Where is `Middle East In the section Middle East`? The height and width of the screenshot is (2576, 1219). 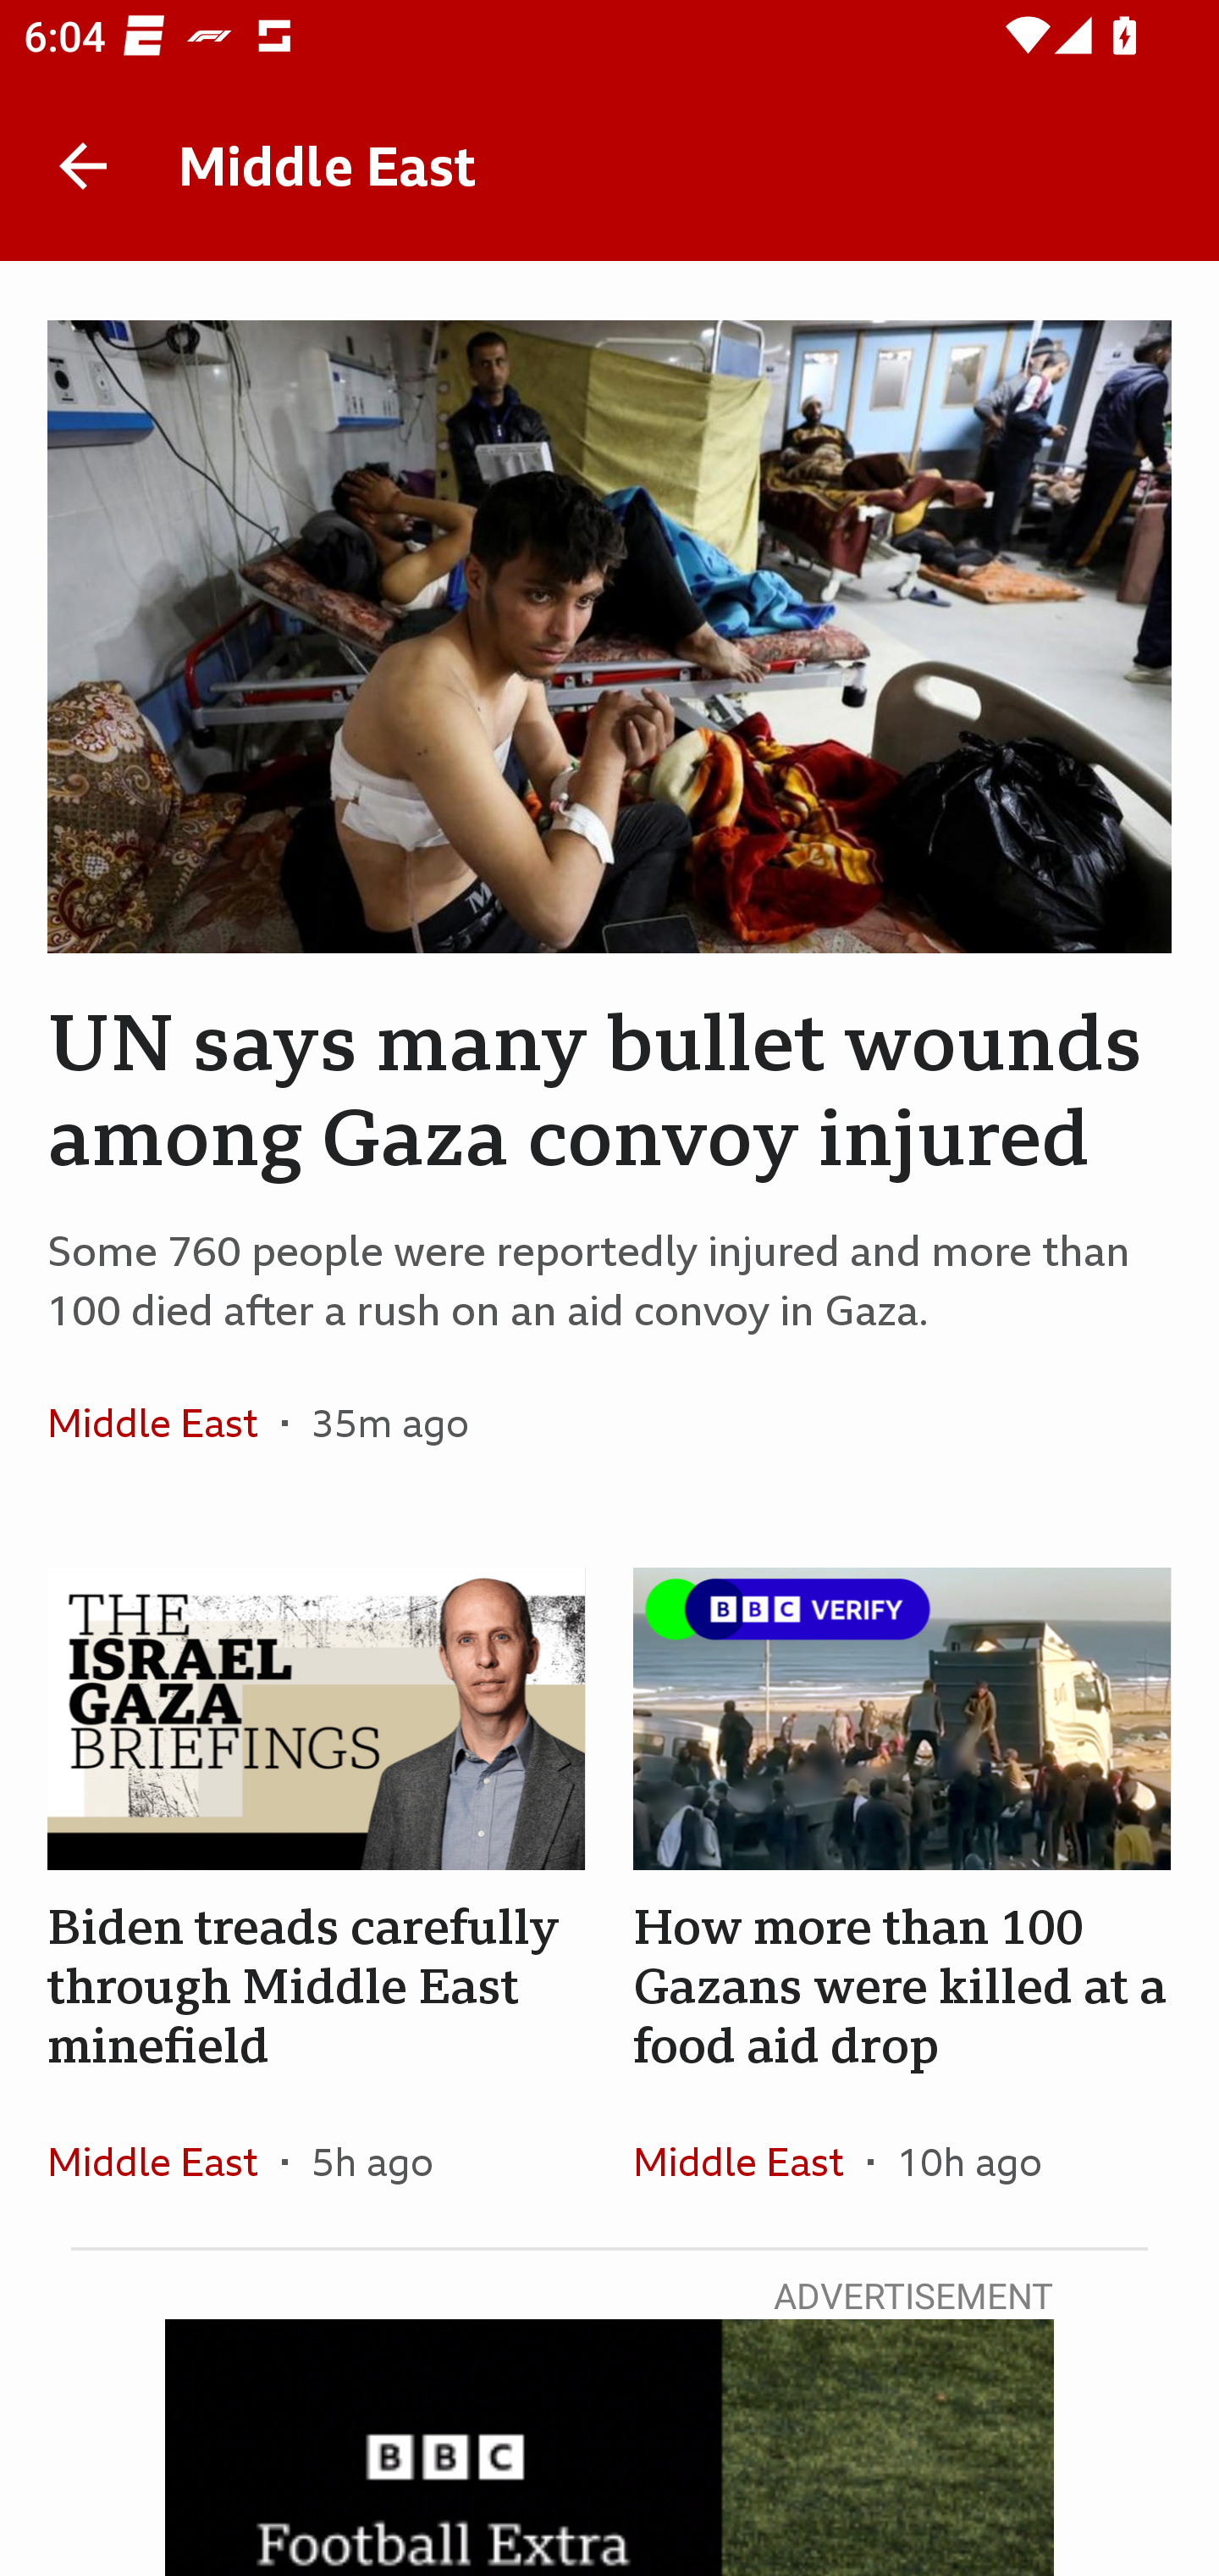 Middle East In the section Middle East is located at coordinates (750, 2161).